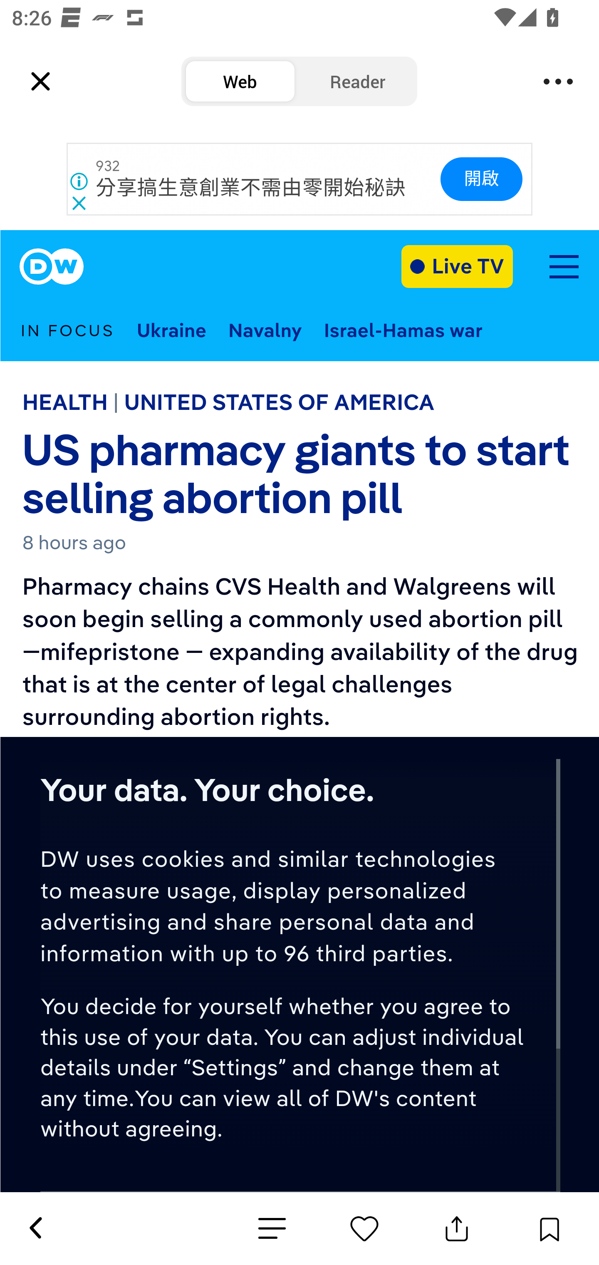 The height and width of the screenshot is (1265, 599). I want to click on News Detail Emotion, so click(272, 1228).